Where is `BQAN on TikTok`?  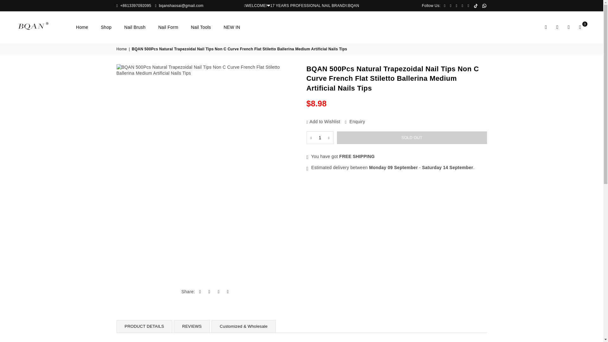
BQAN on TikTok is located at coordinates (475, 6).